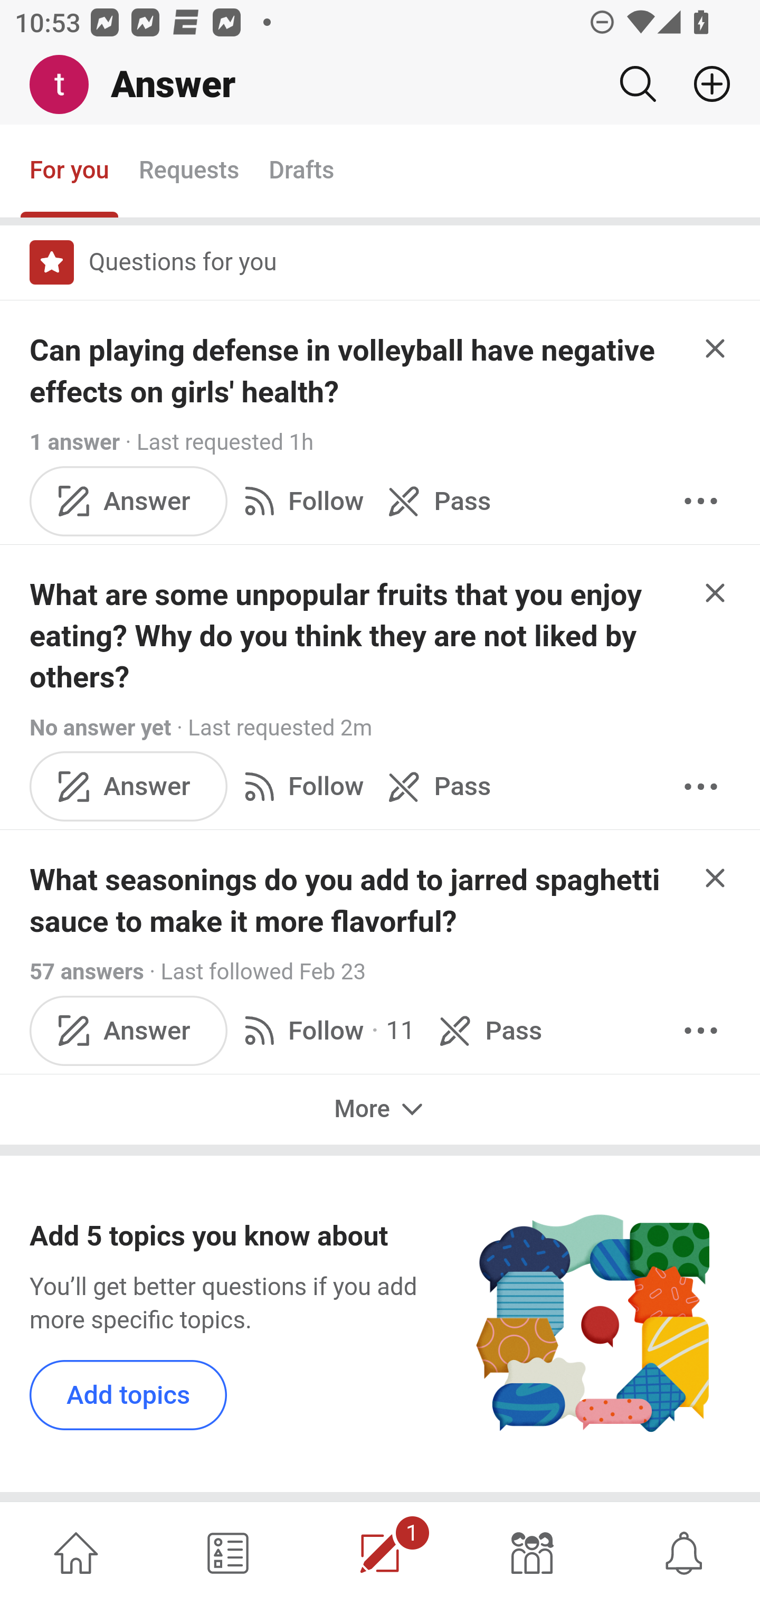  Describe the element at coordinates (75, 442) in the screenshot. I see `1 answer 1  answer` at that location.